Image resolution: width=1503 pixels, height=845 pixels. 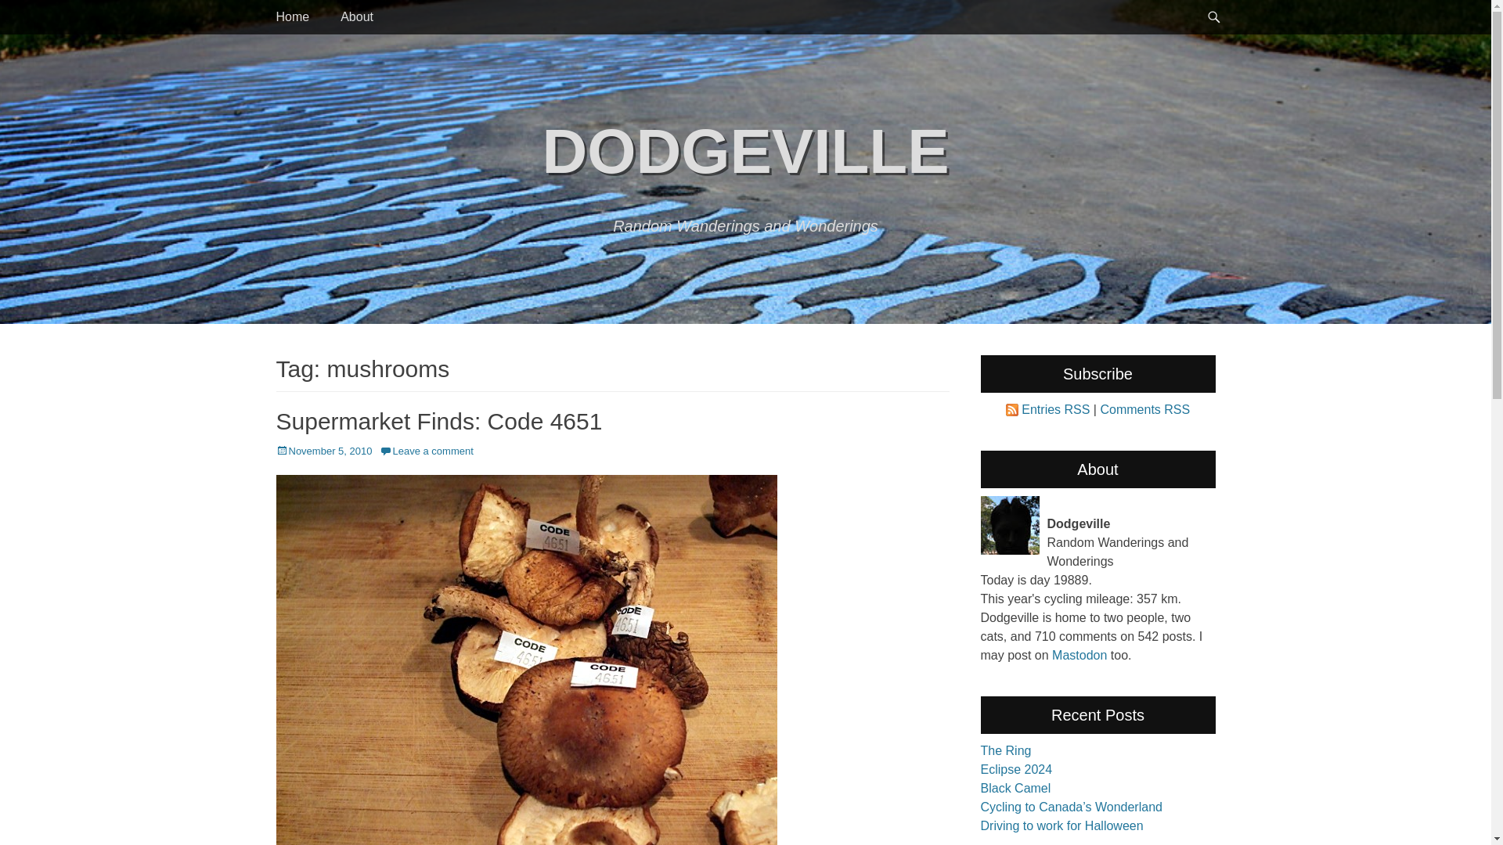 I want to click on Entries RSS, so click(x=1055, y=410).